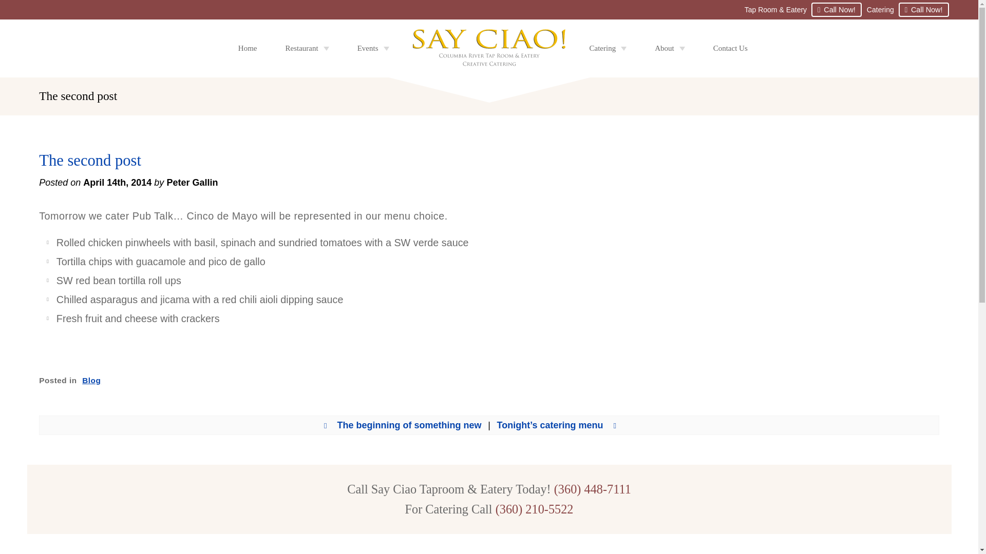 The image size is (986, 554). I want to click on Catering, so click(607, 48).